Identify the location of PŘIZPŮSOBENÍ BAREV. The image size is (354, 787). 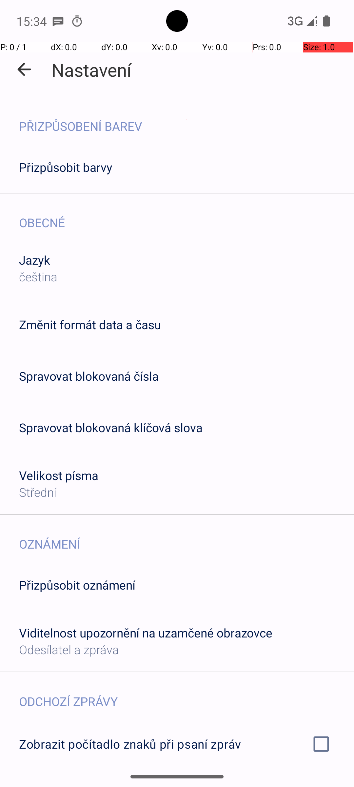
(187, 119).